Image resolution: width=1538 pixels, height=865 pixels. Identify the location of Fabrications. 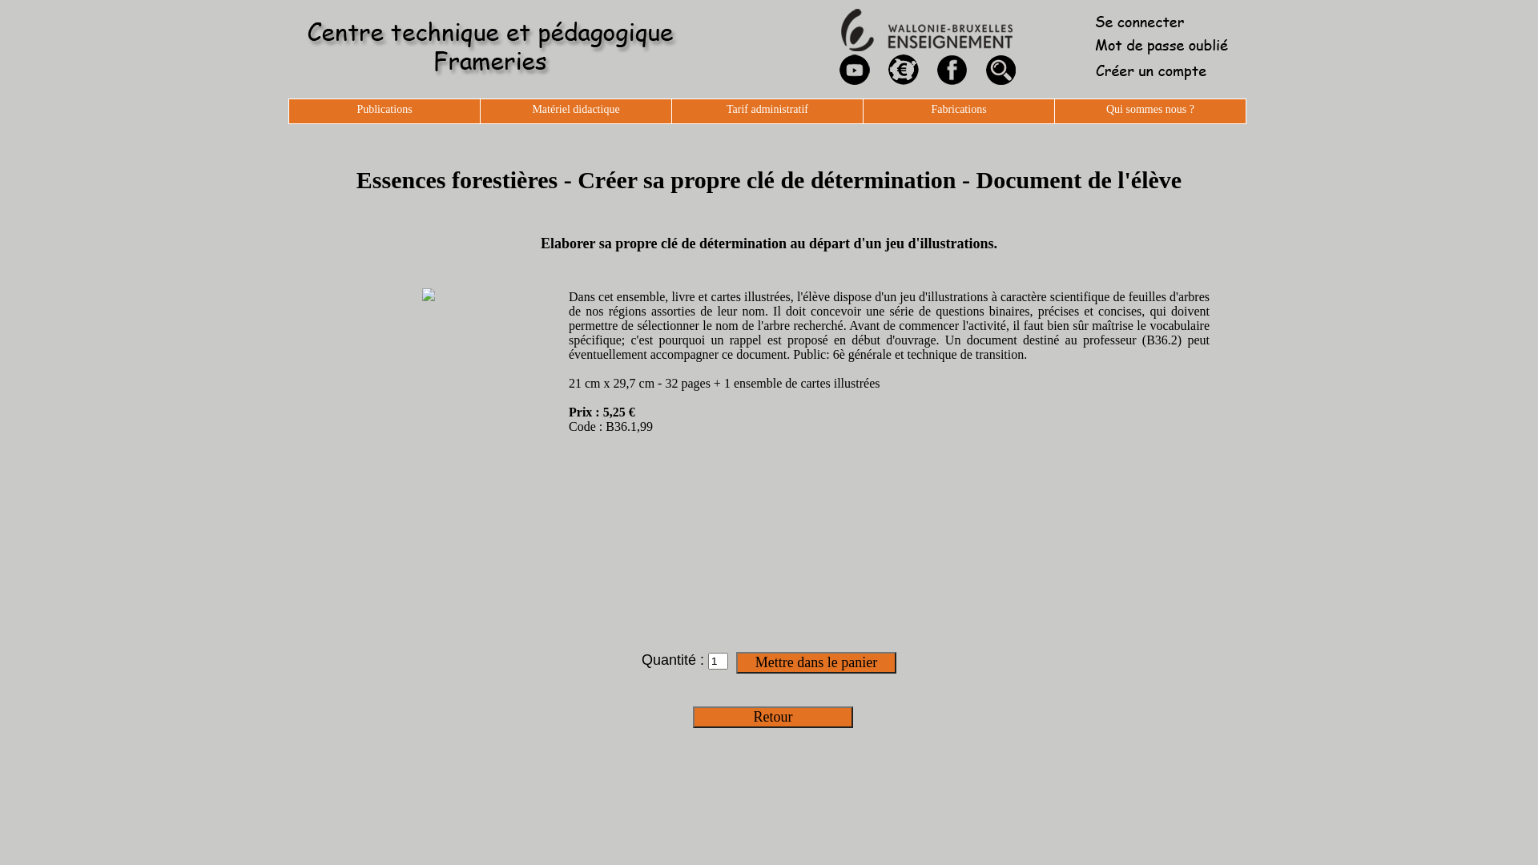
(959, 111).